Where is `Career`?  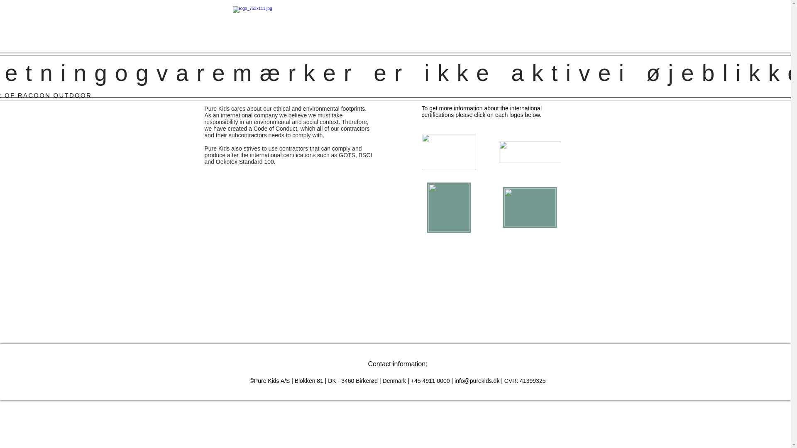 Career is located at coordinates (559, 61).